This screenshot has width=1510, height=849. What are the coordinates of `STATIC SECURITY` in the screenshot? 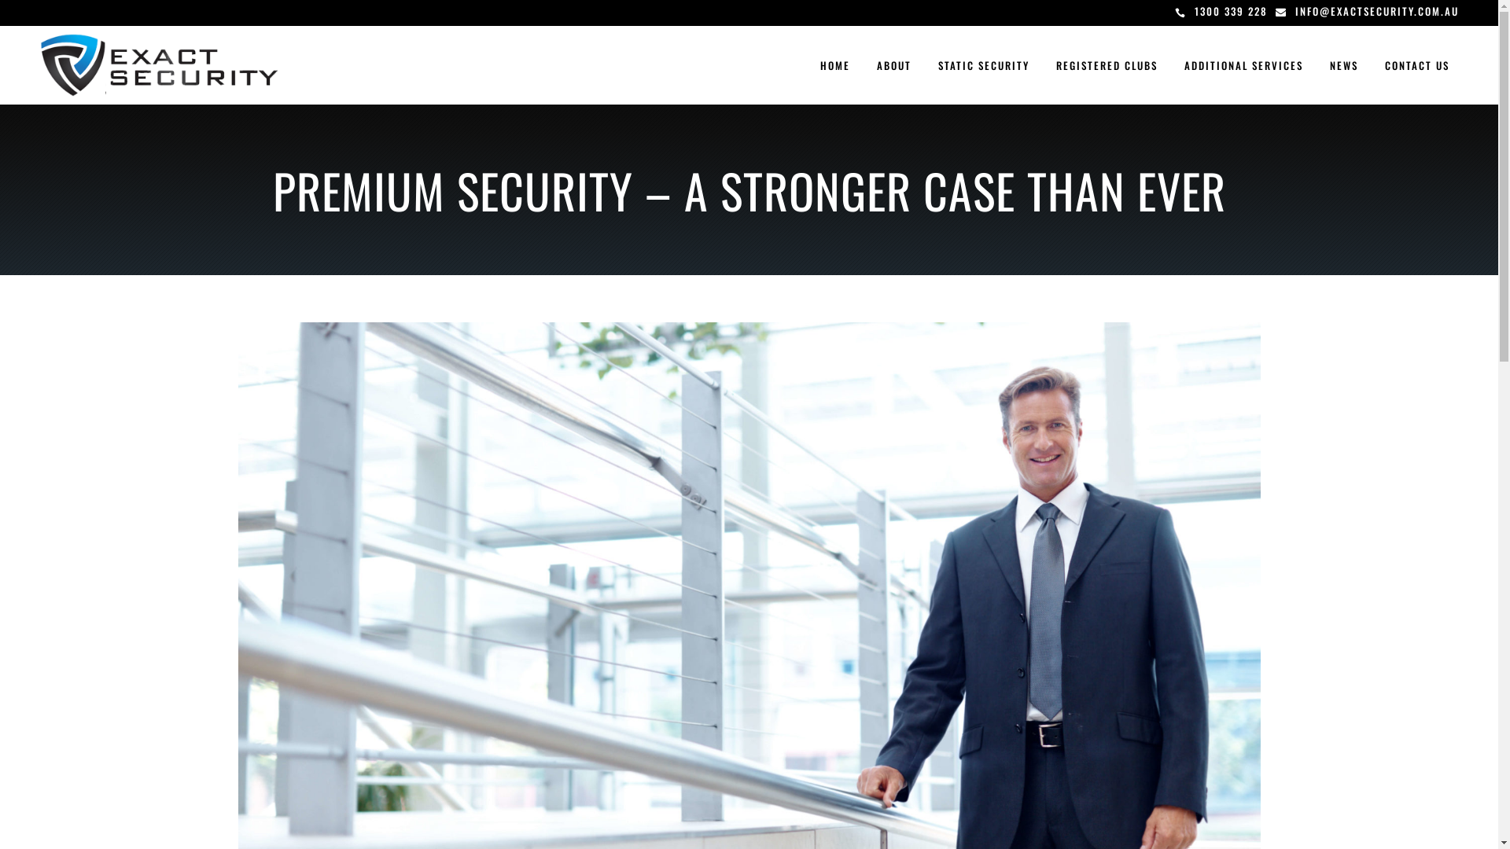 It's located at (984, 65).